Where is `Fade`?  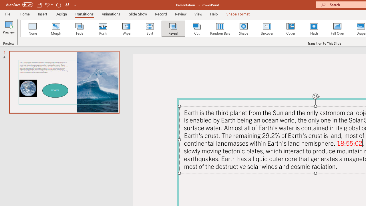
Fade is located at coordinates (79, 29).